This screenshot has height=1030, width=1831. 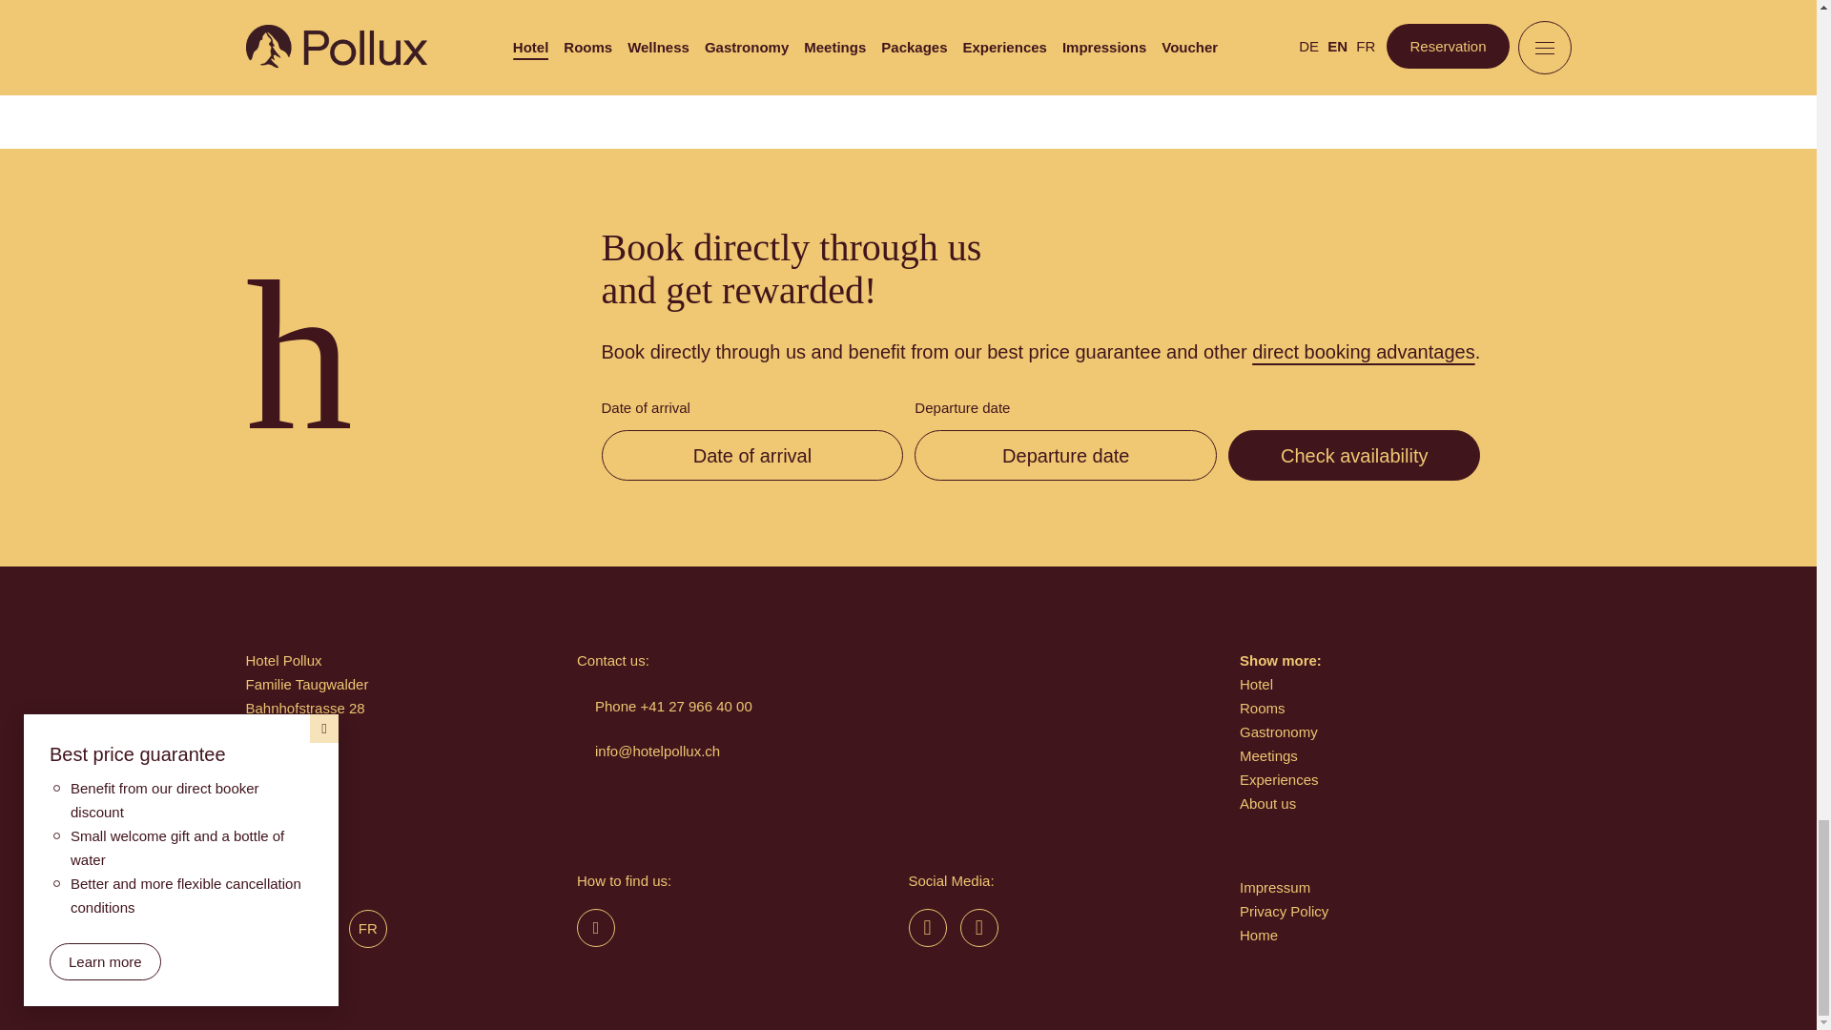 I want to click on Check availability, so click(x=1354, y=456).